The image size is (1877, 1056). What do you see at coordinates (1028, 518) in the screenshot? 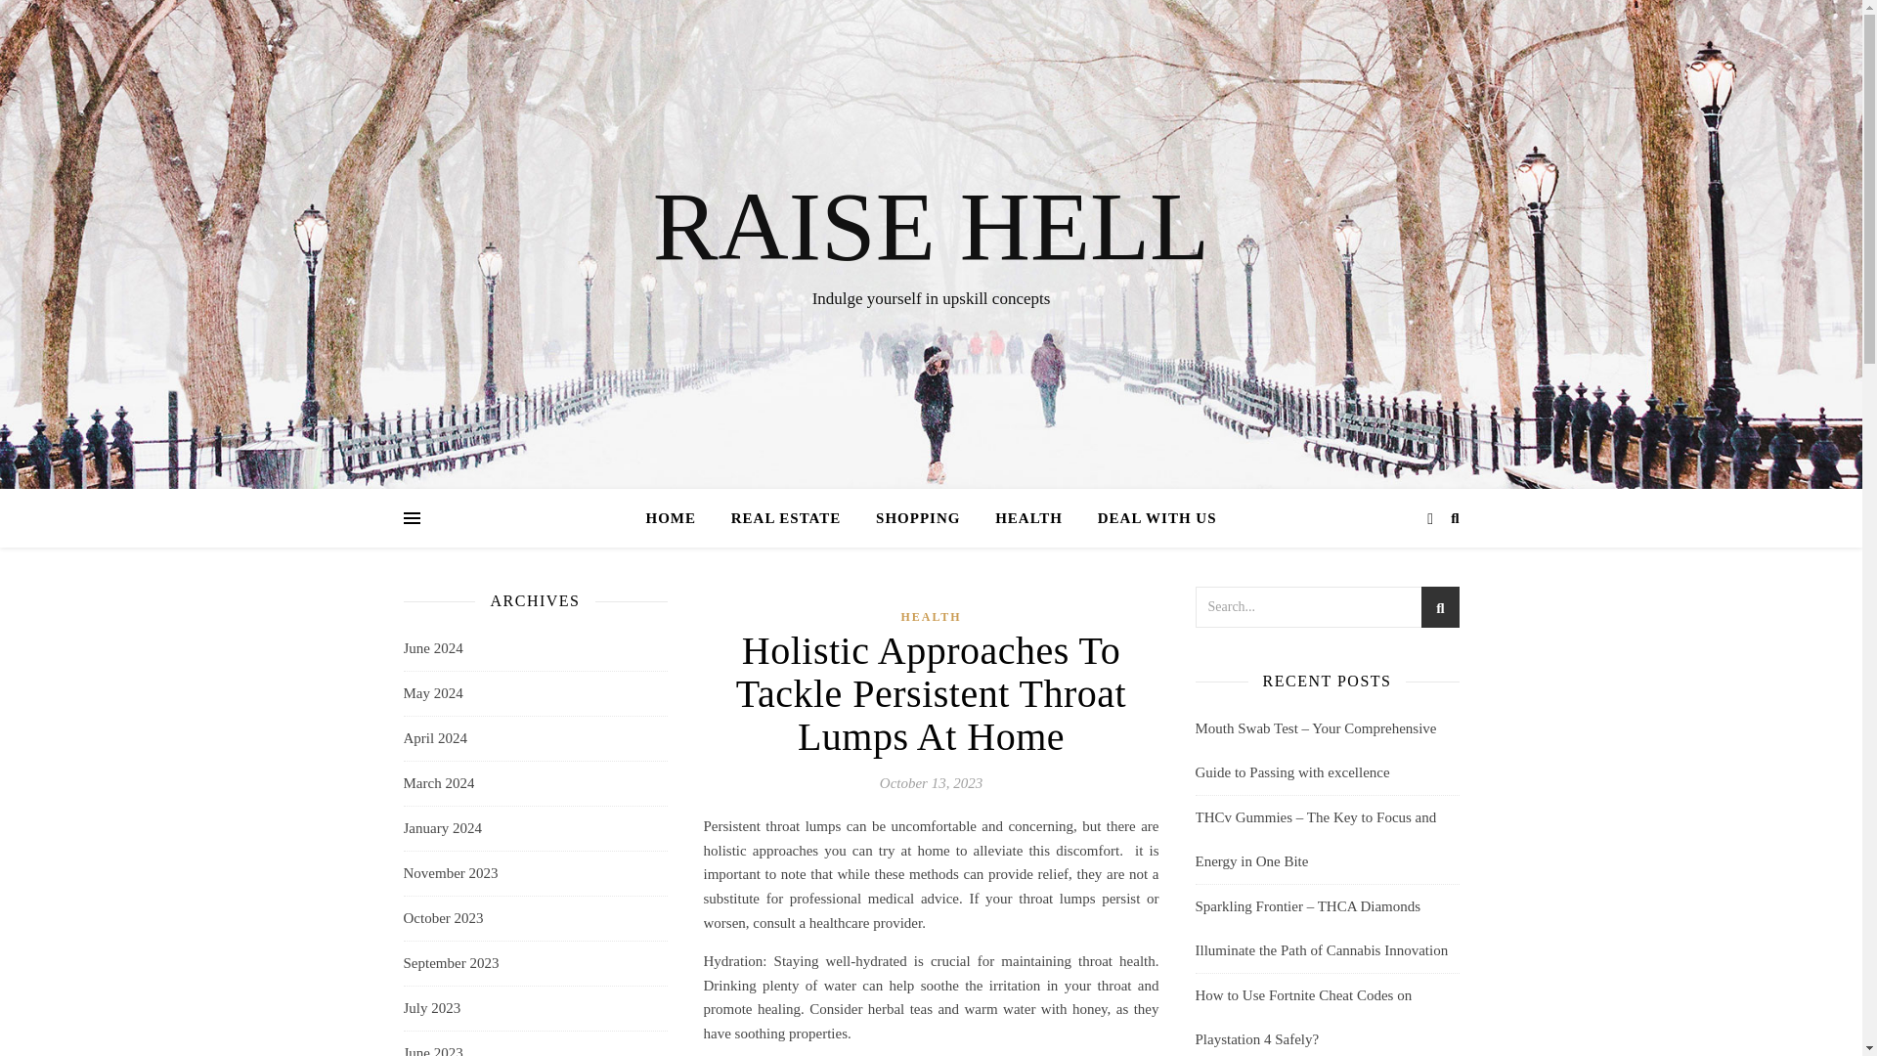
I see `HEALTH` at bounding box center [1028, 518].